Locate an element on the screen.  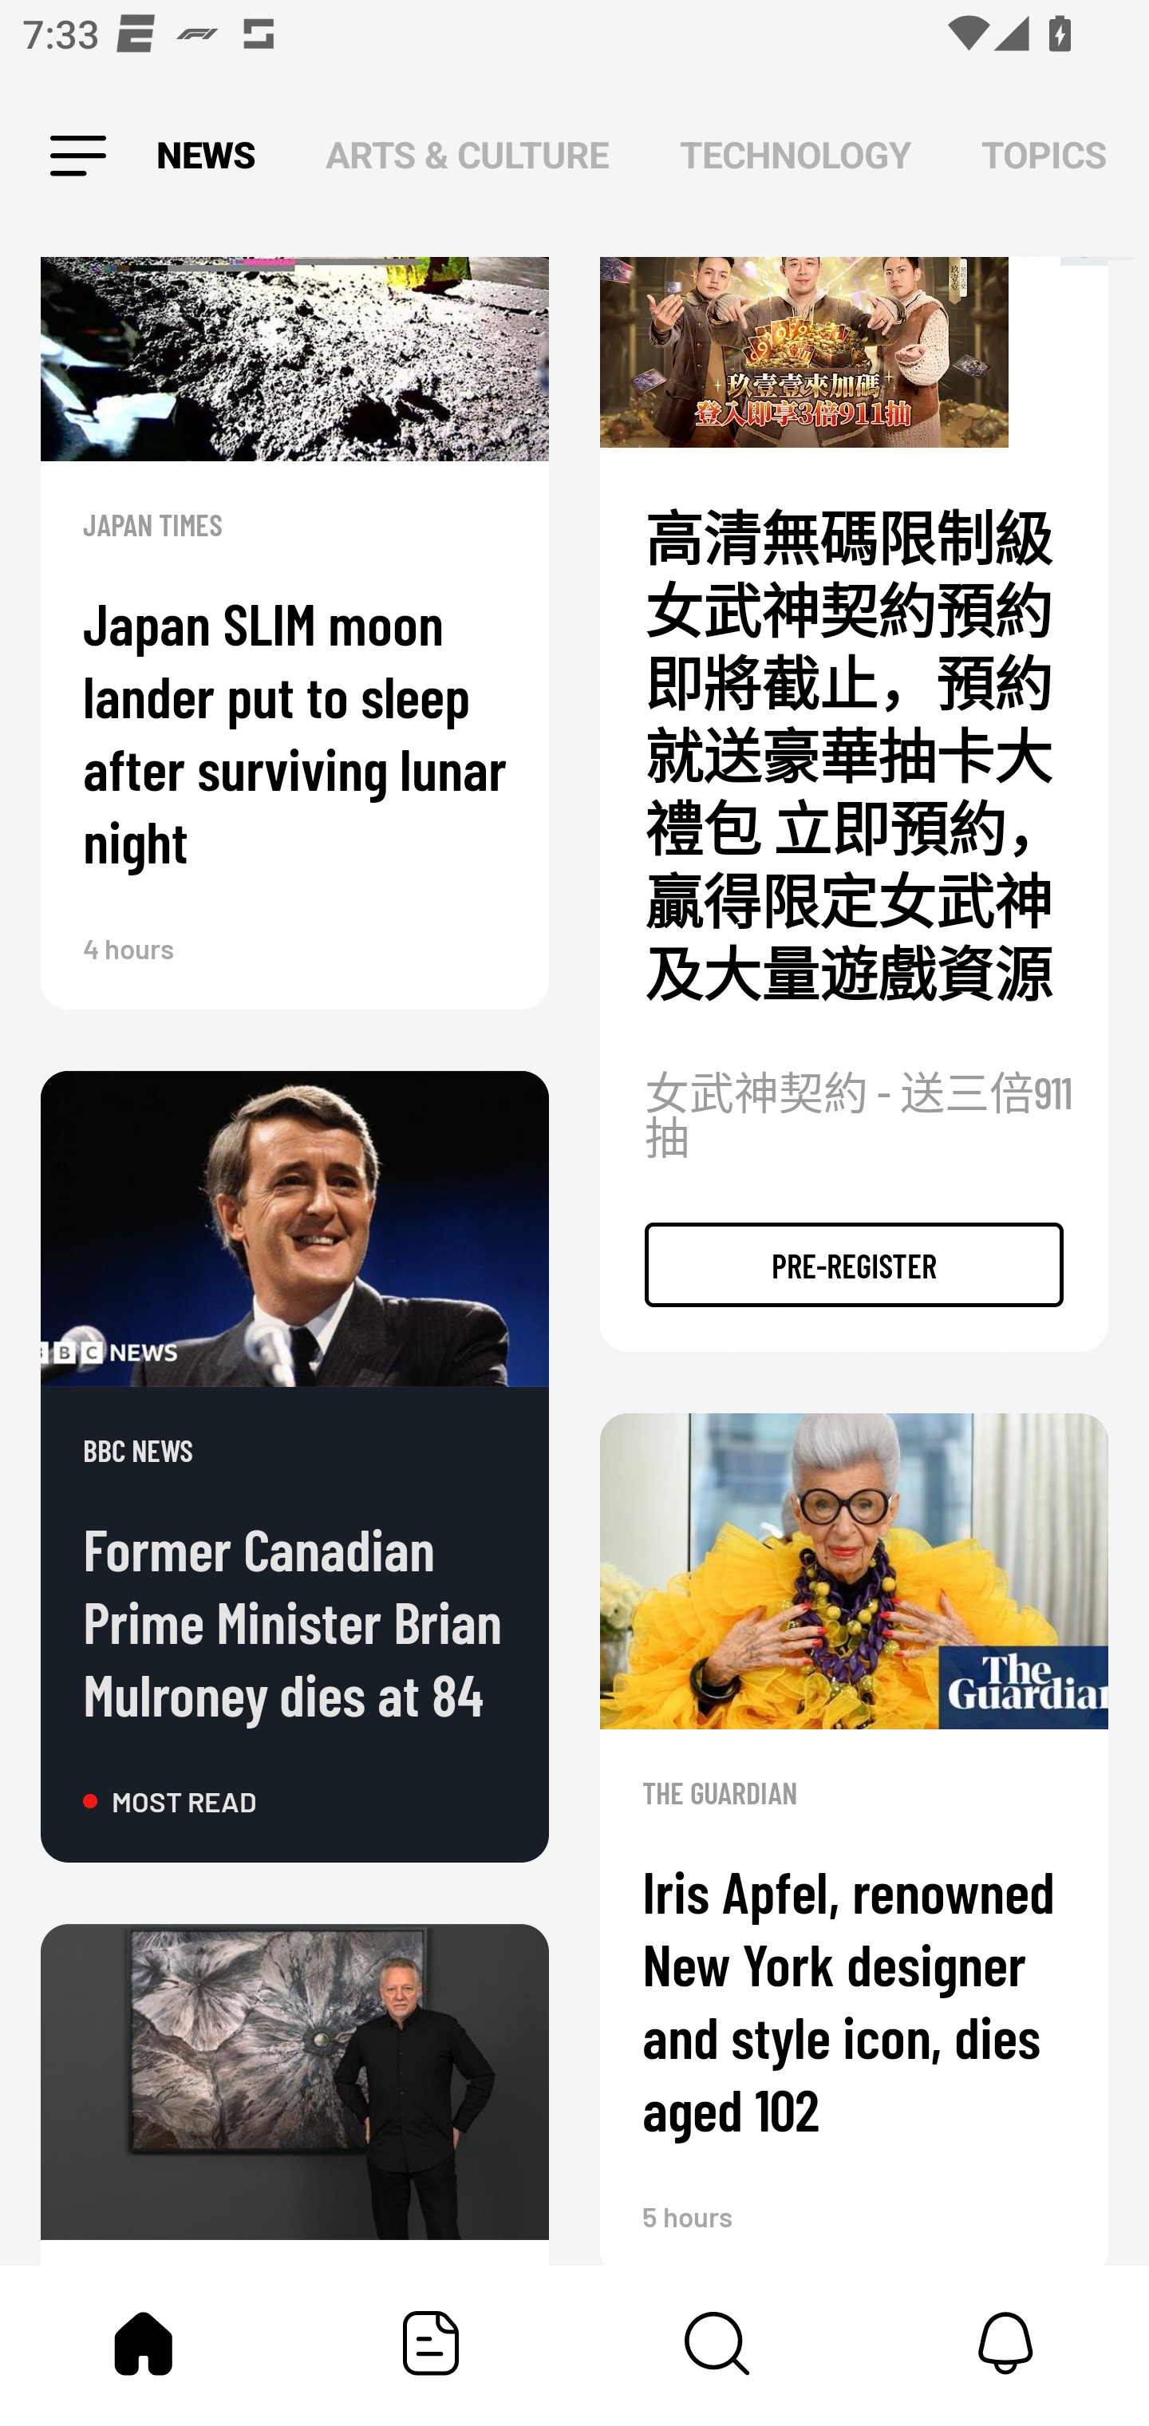
Content Store is located at coordinates (718, 2343).